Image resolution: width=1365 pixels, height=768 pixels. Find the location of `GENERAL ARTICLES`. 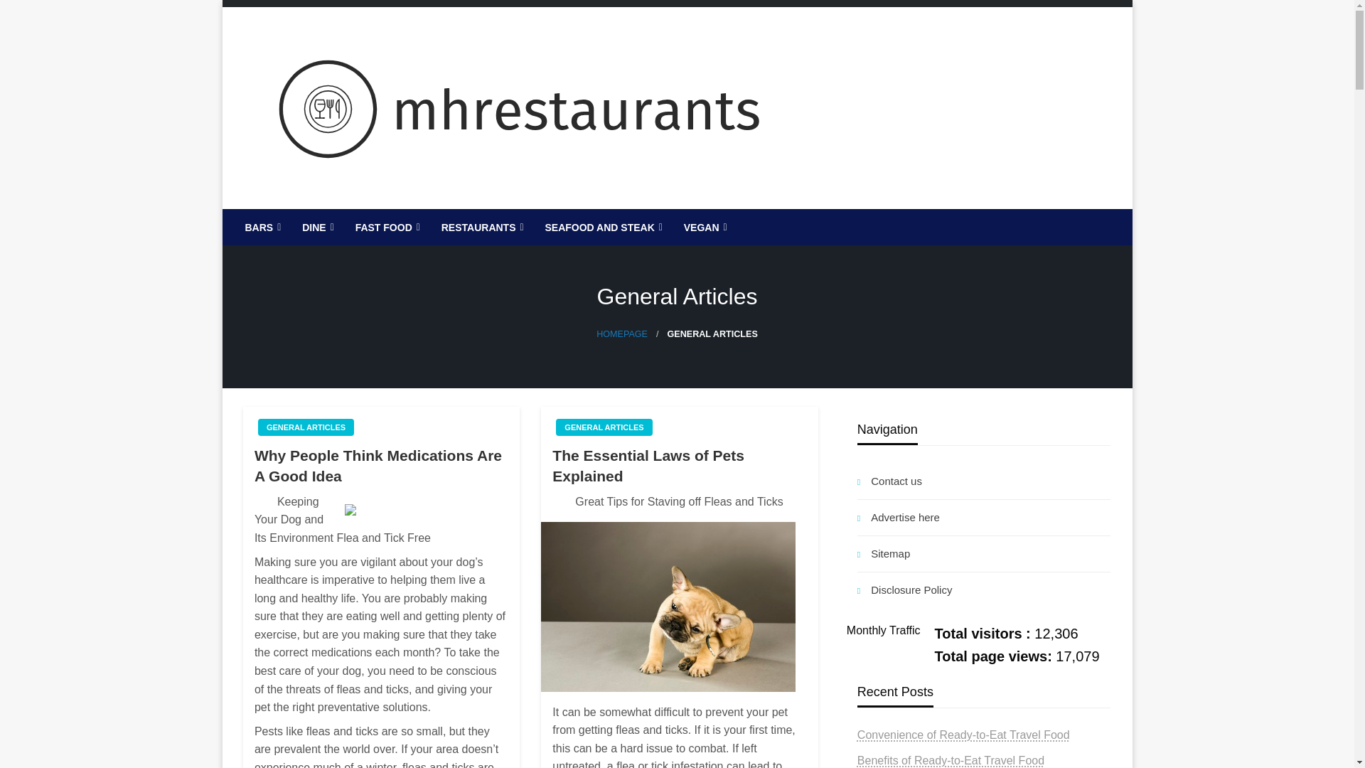

GENERAL ARTICLES is located at coordinates (306, 427).